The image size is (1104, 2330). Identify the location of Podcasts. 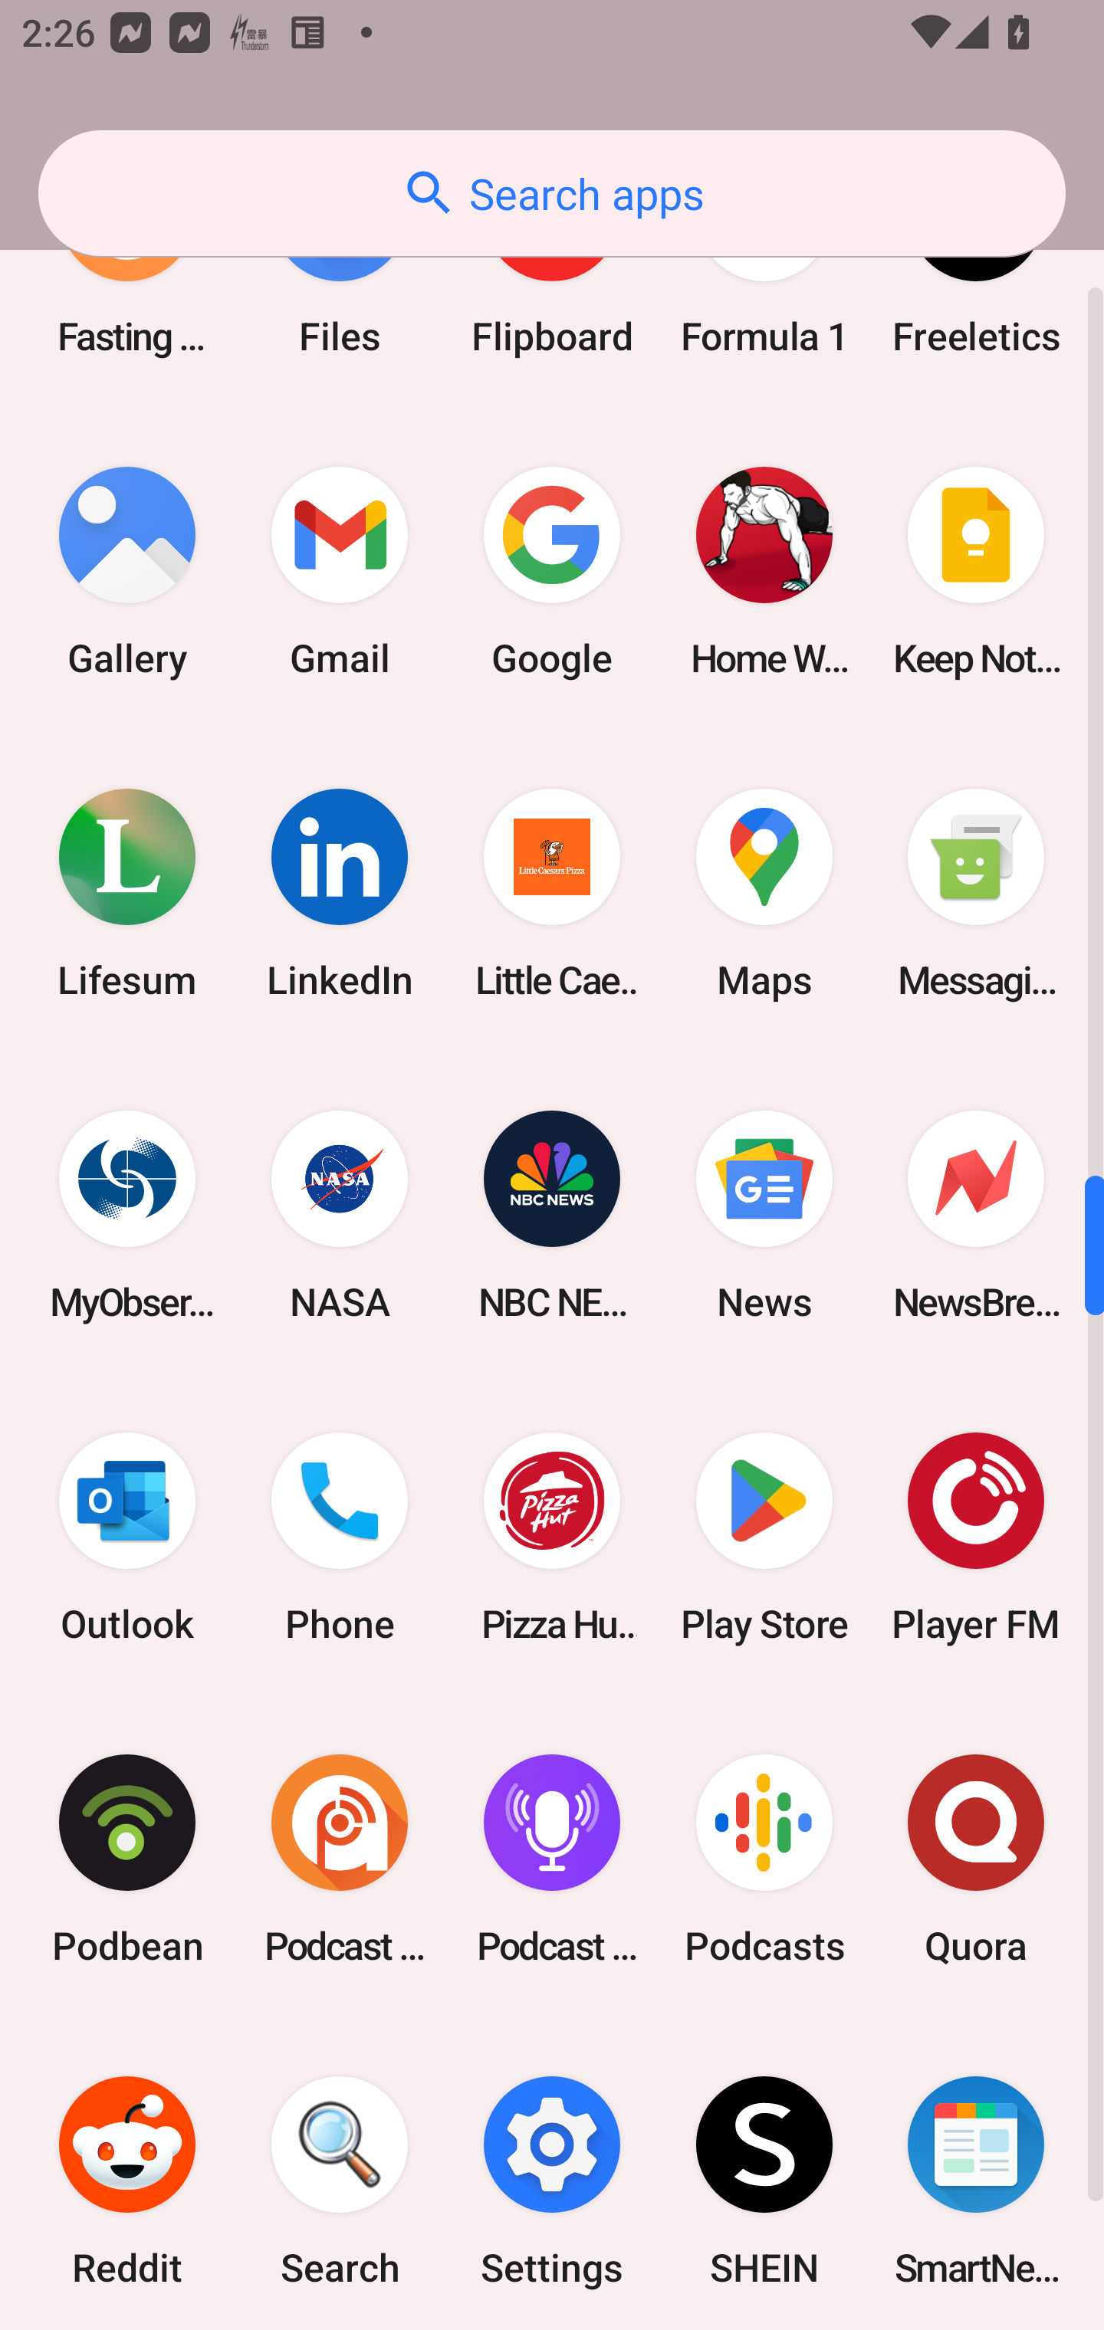
(764, 1859).